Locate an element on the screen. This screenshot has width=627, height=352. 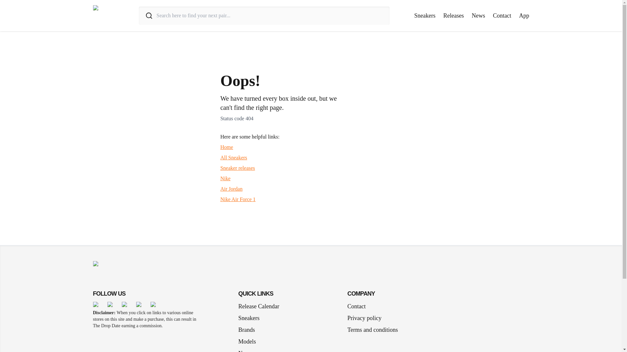
Privacy policy is located at coordinates (364, 318).